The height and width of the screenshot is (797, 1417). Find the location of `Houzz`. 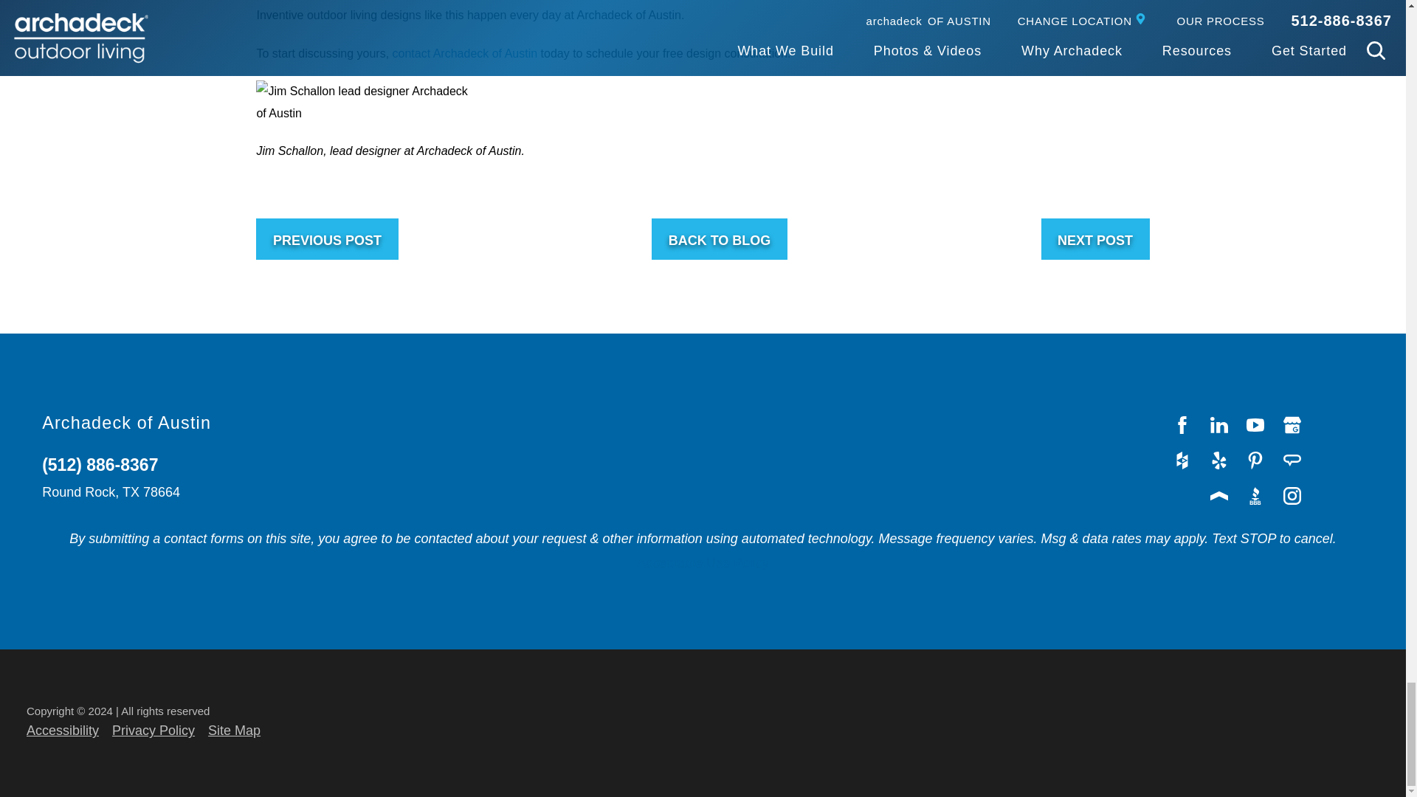

Houzz is located at coordinates (1183, 460).